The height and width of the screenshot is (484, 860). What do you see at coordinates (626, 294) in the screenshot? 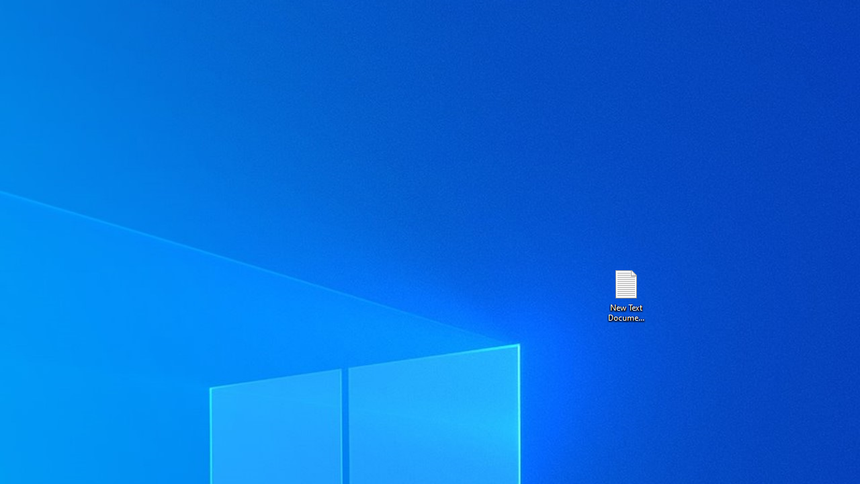
I see `New Text Document (2)` at bounding box center [626, 294].